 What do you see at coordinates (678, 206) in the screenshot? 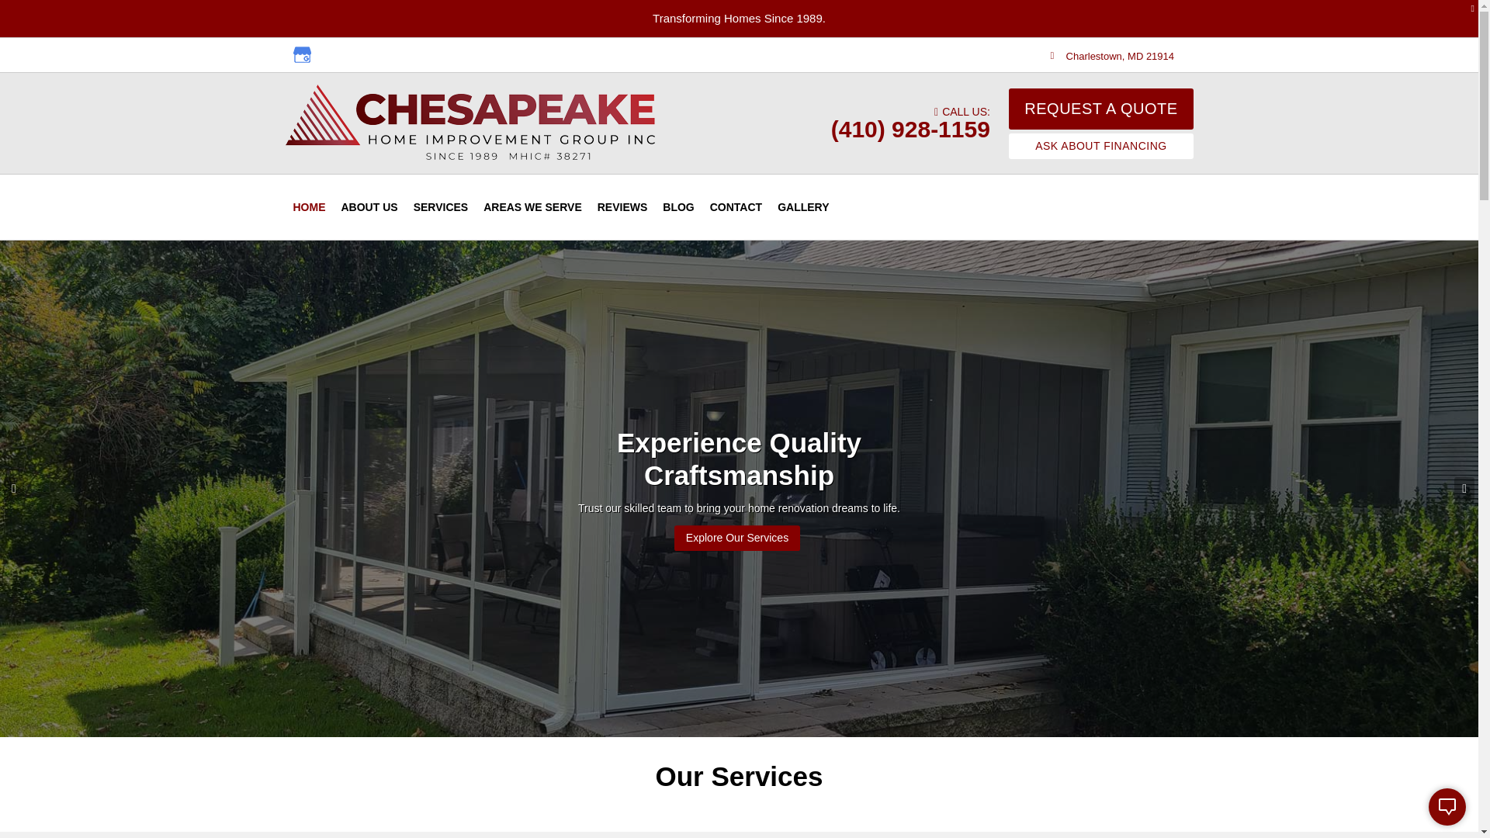
I see `BLOG` at bounding box center [678, 206].